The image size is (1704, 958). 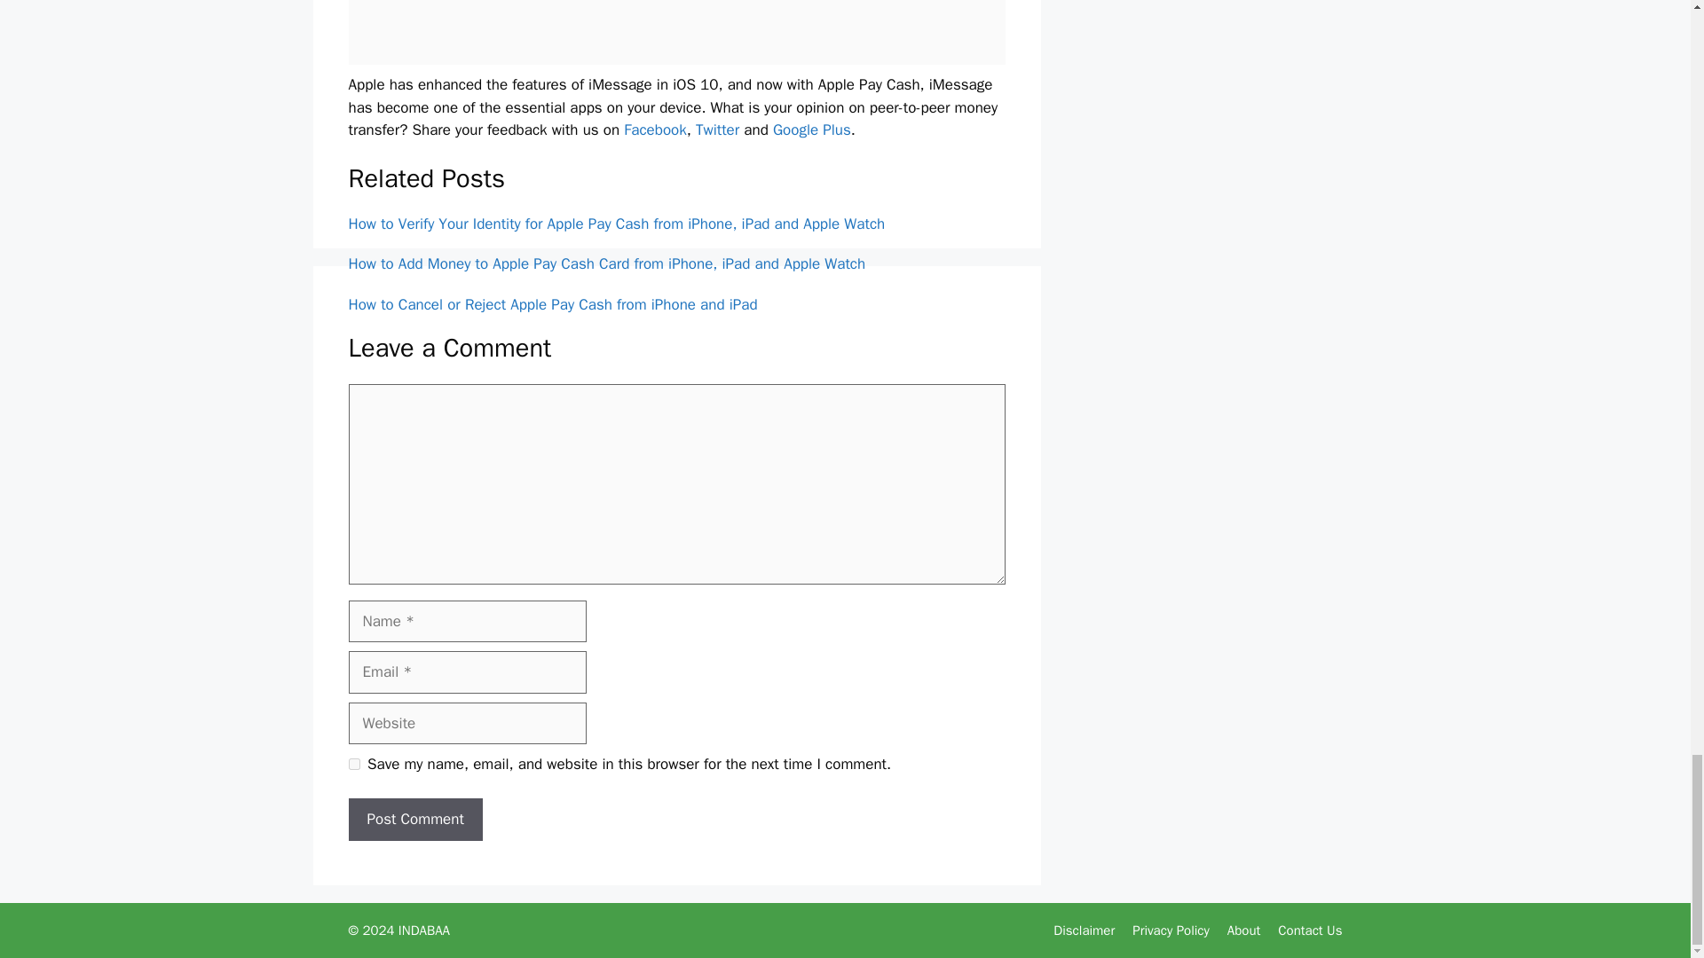 I want to click on yes, so click(x=353, y=765).